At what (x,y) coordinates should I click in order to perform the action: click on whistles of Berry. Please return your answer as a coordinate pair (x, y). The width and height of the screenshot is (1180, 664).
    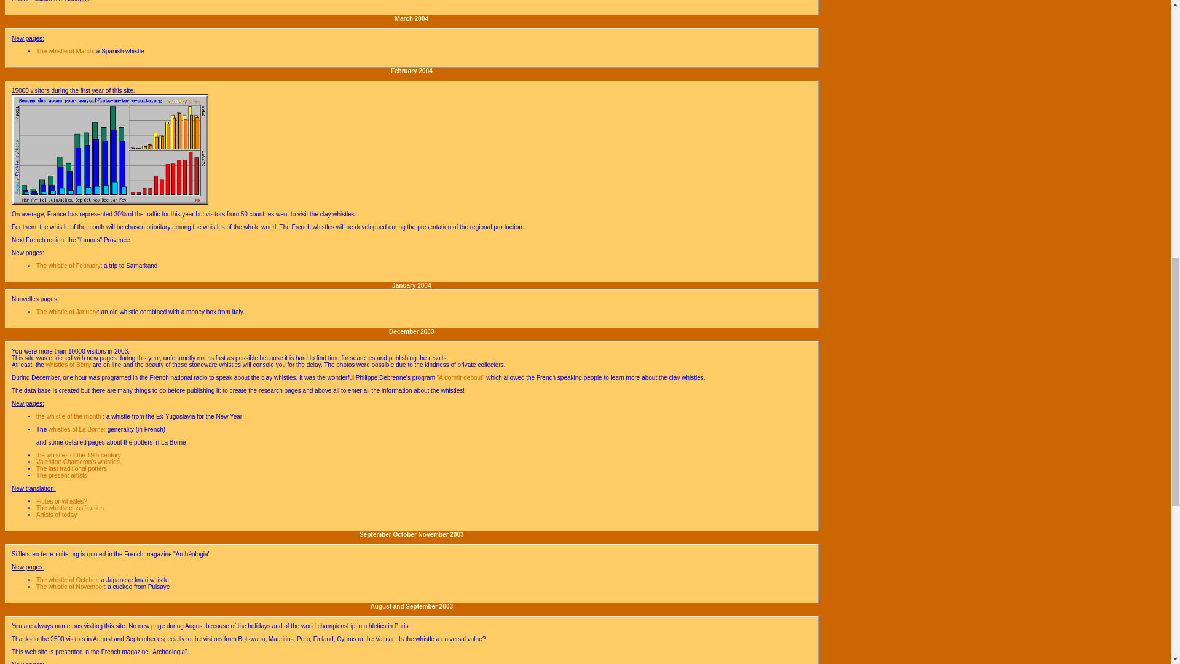
    Looking at the image, I should click on (68, 365).